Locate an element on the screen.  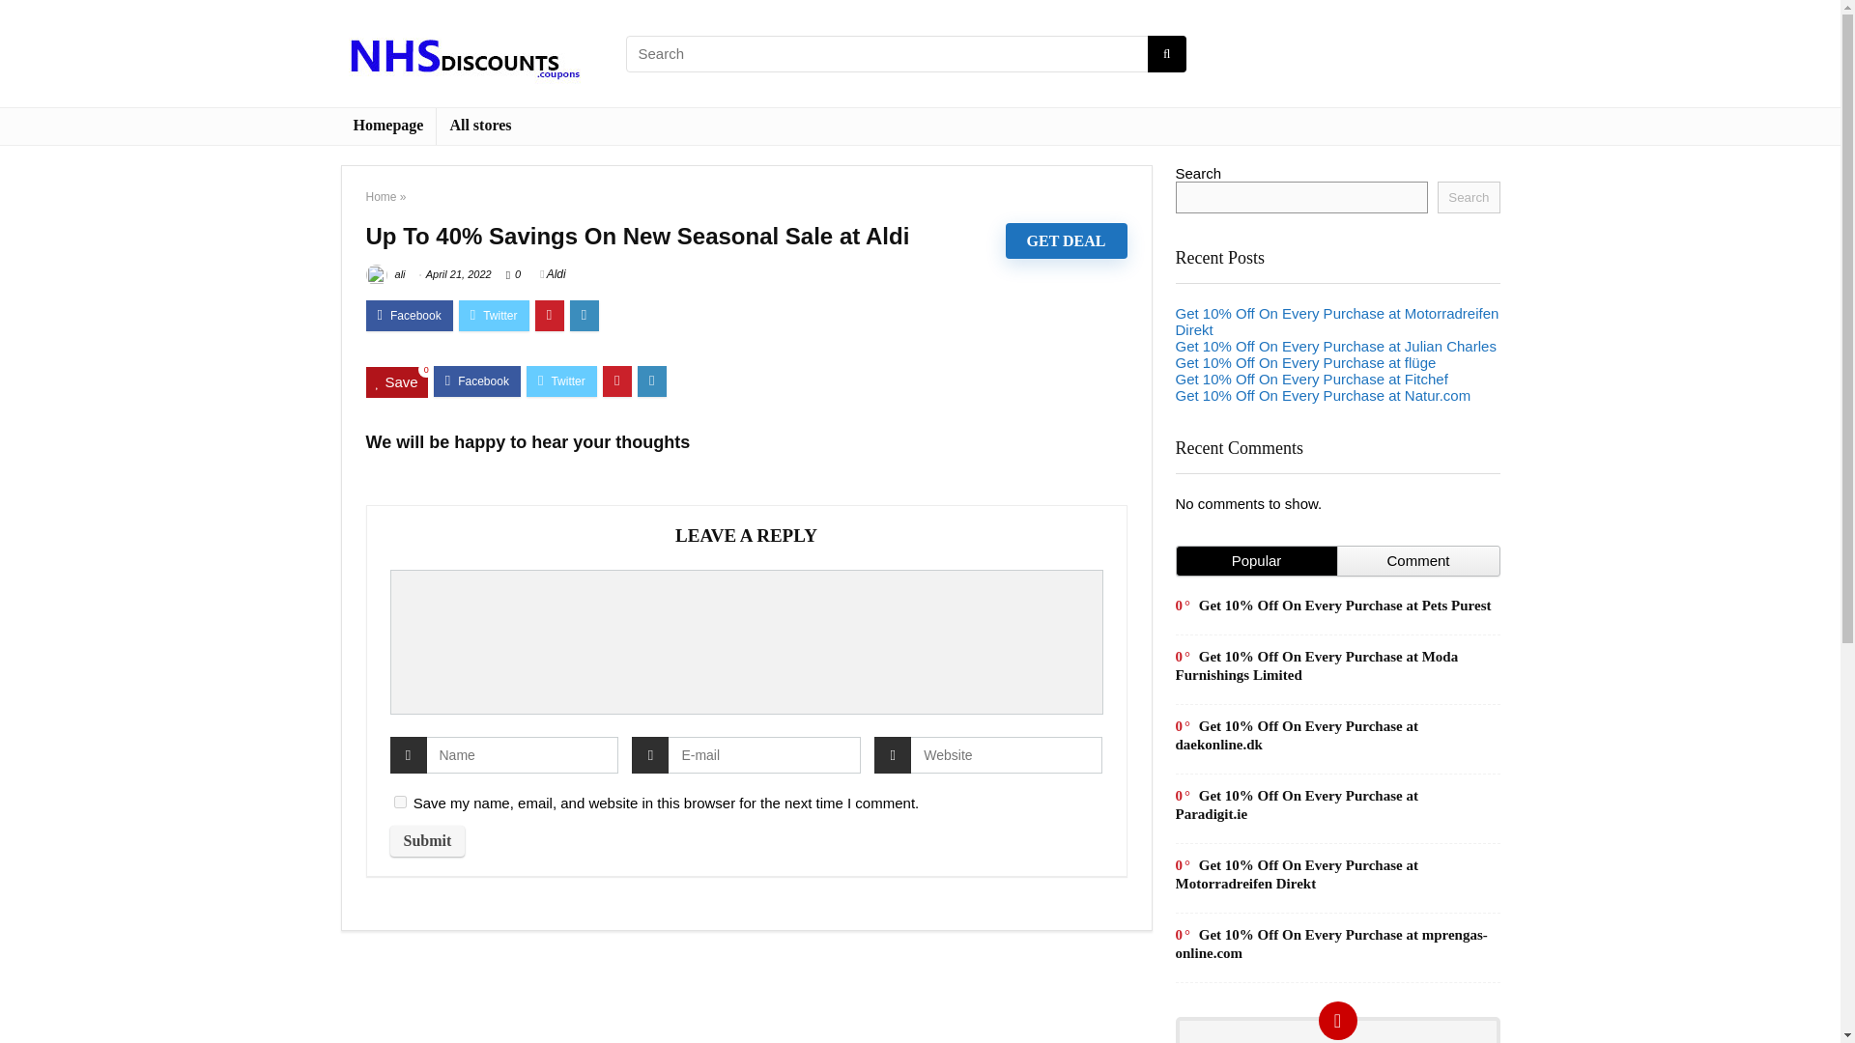
Search is located at coordinates (1469, 197).